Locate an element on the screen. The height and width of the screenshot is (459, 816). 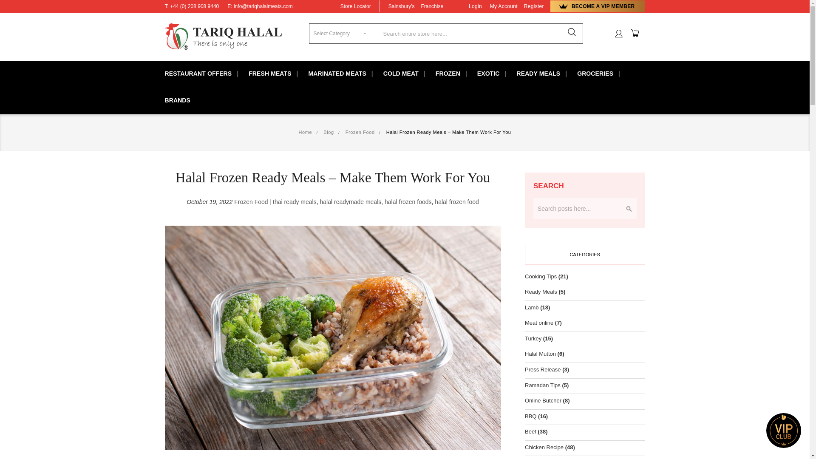
Franchise is located at coordinates (432, 6).